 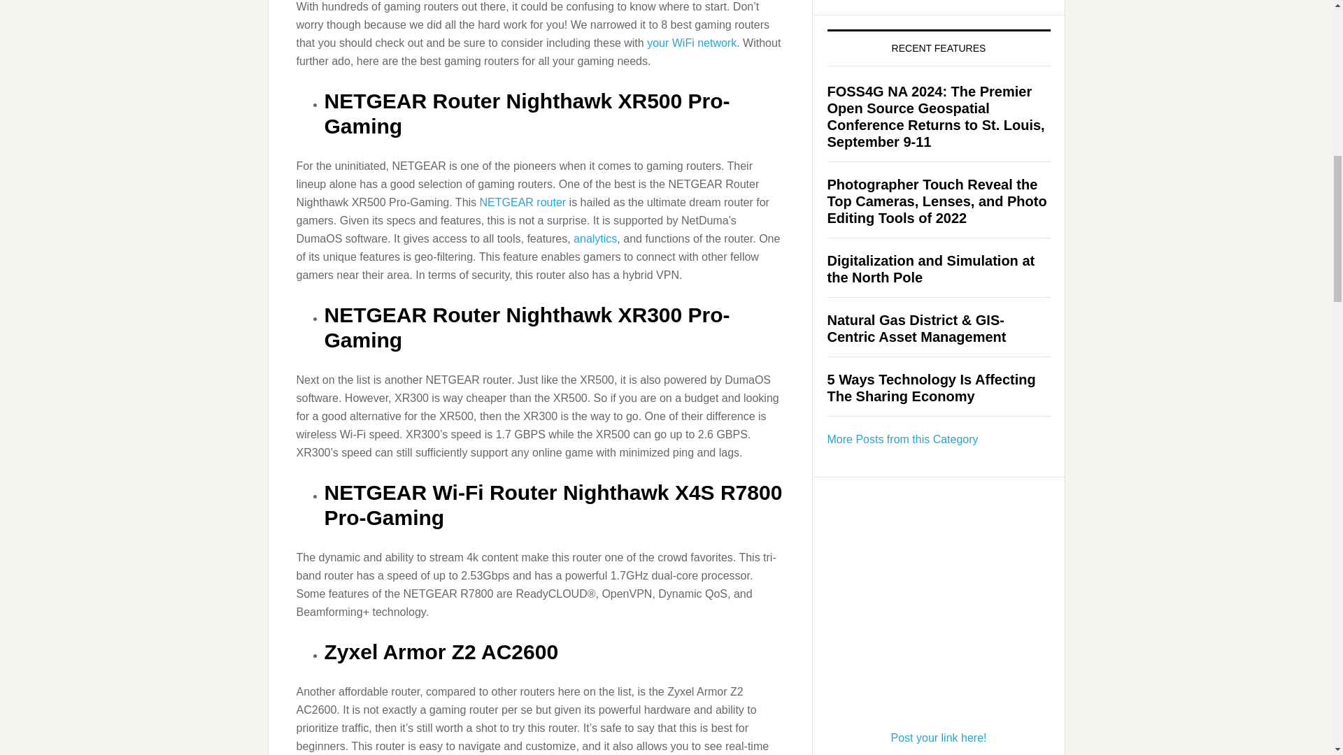 What do you see at coordinates (902, 439) in the screenshot?
I see `Top Features` at bounding box center [902, 439].